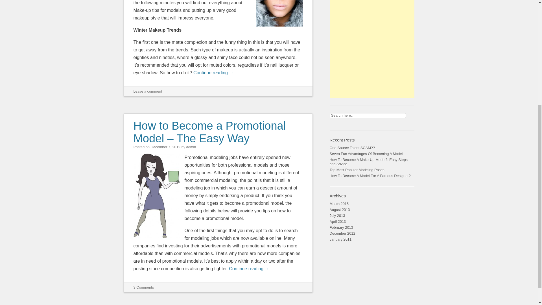  Describe the element at coordinates (279, 13) in the screenshot. I see `makeup-tips` at that location.